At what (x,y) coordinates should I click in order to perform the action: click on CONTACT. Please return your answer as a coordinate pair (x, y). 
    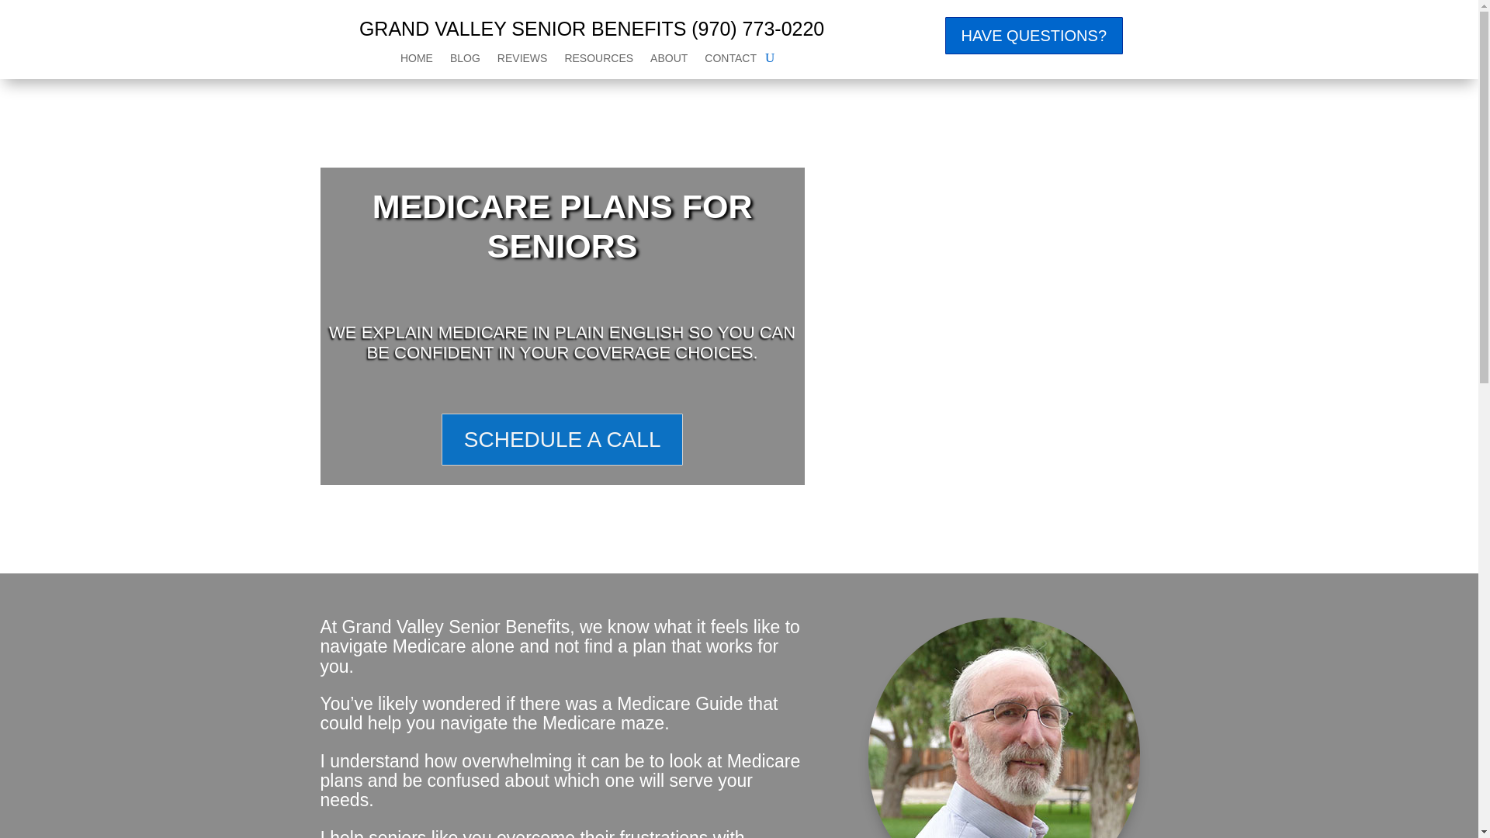
    Looking at the image, I should click on (731, 61).